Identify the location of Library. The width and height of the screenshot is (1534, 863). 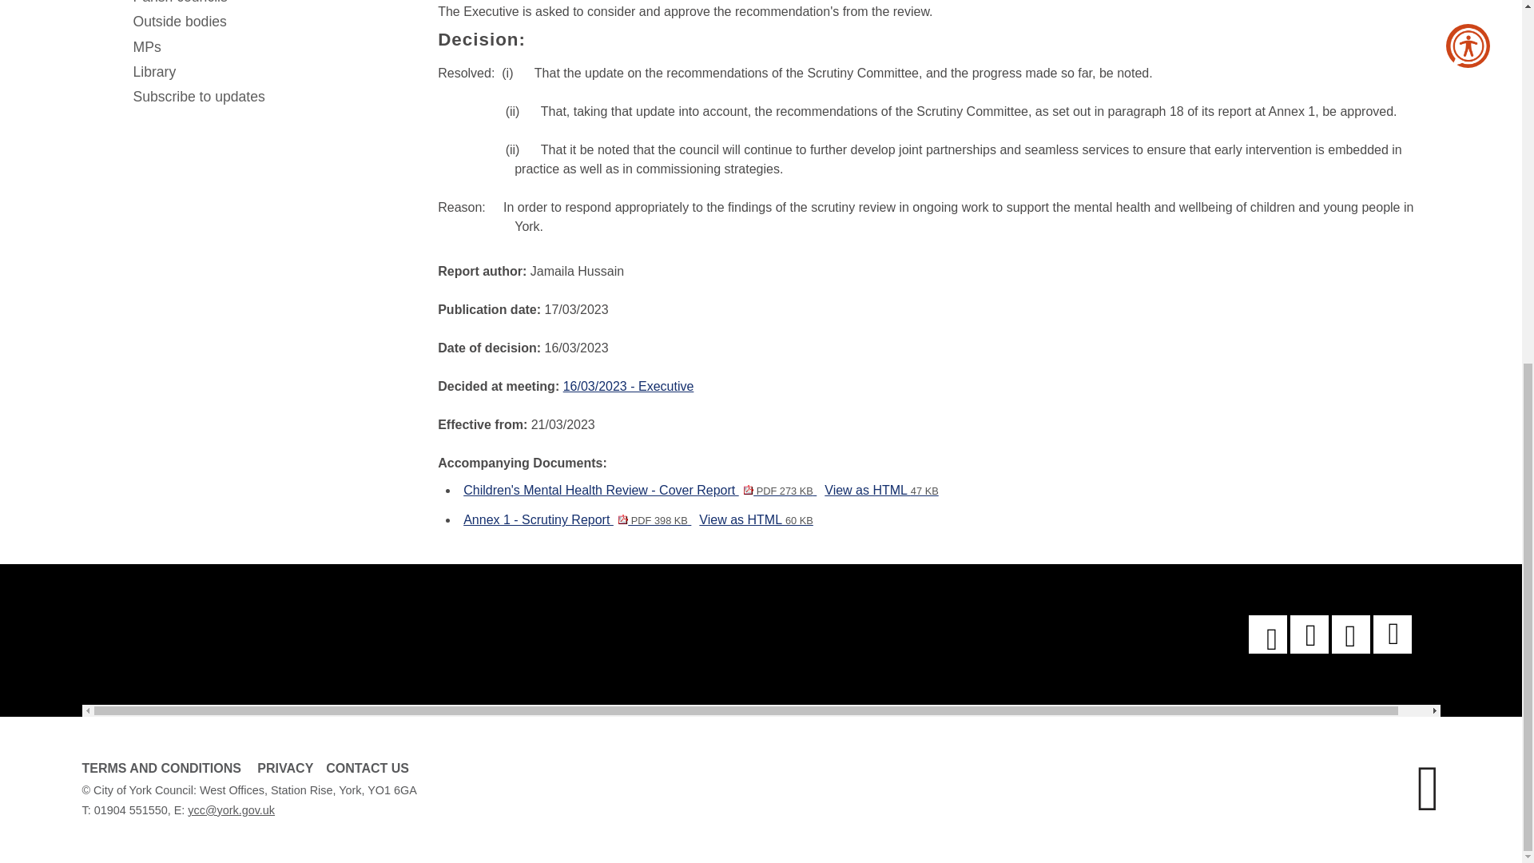
(272, 72).